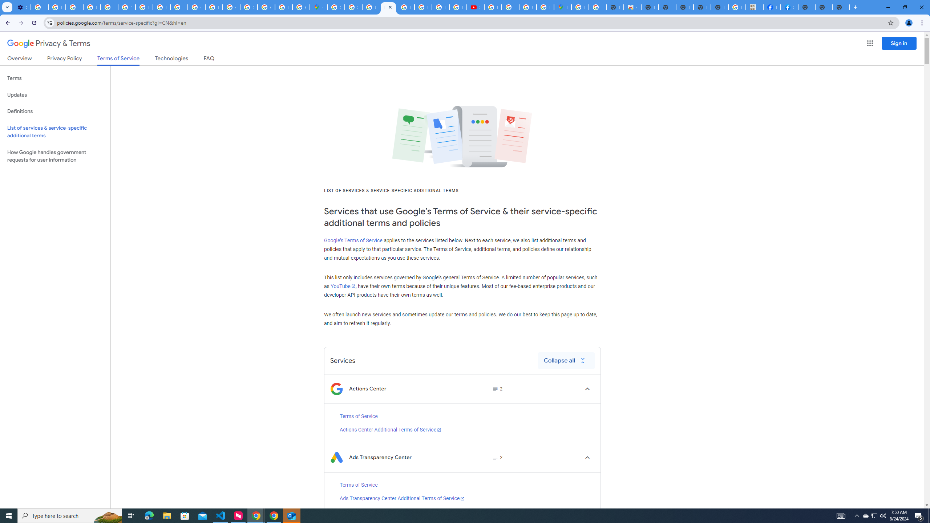 This screenshot has height=523, width=930. What do you see at coordinates (342, 286) in the screenshot?
I see `YouTube` at bounding box center [342, 286].